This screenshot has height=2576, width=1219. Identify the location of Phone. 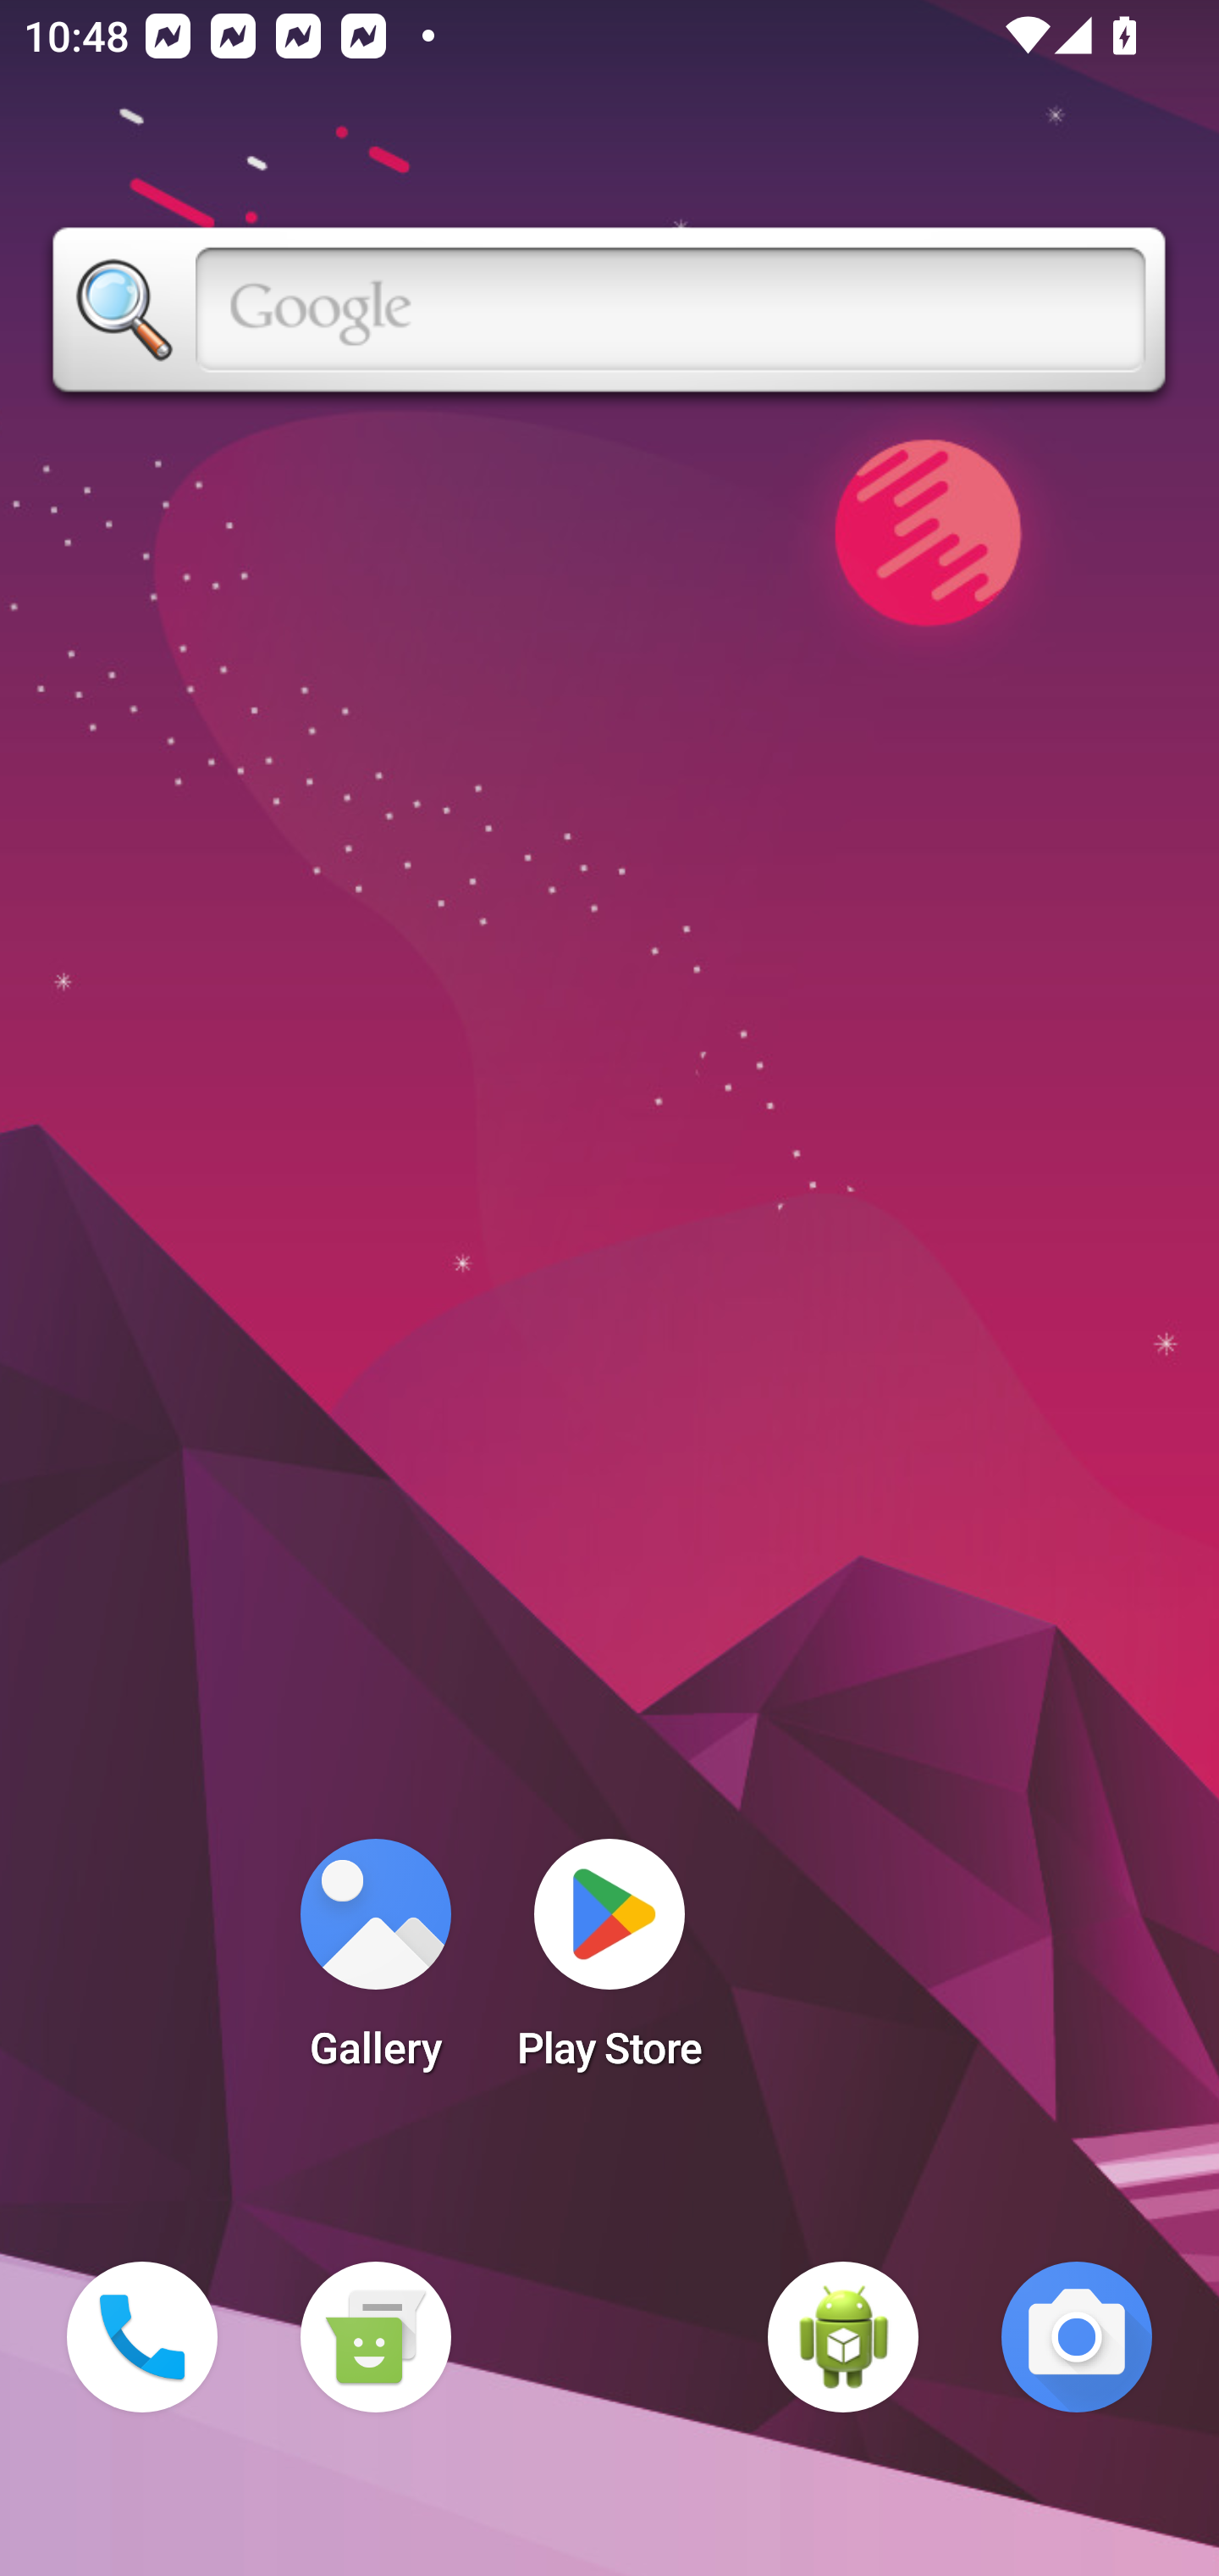
(142, 2337).